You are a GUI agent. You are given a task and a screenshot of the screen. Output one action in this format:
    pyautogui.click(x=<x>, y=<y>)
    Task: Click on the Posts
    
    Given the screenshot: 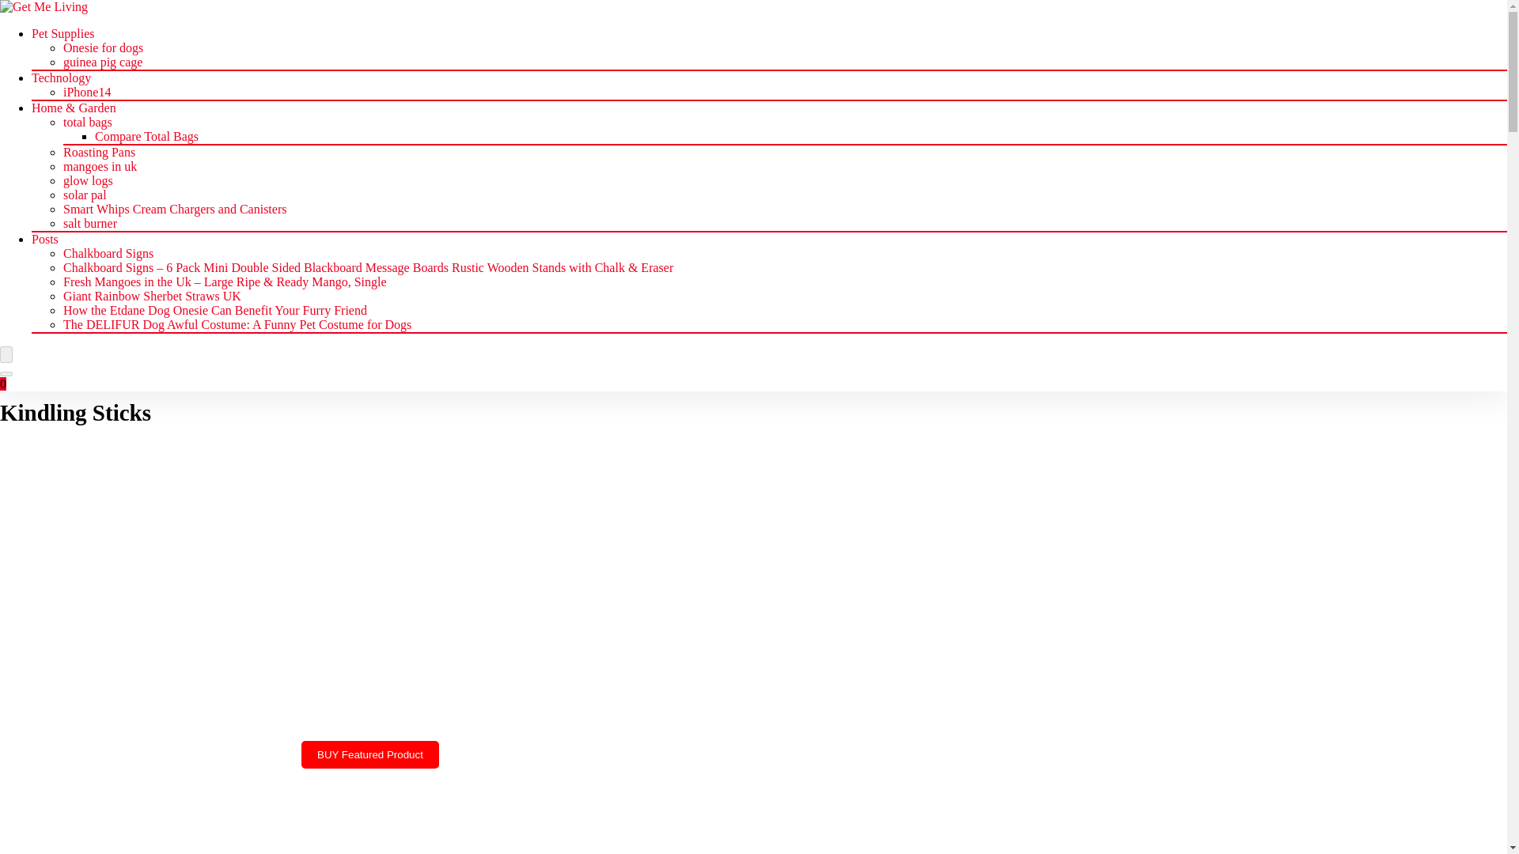 What is the action you would take?
    pyautogui.click(x=45, y=239)
    